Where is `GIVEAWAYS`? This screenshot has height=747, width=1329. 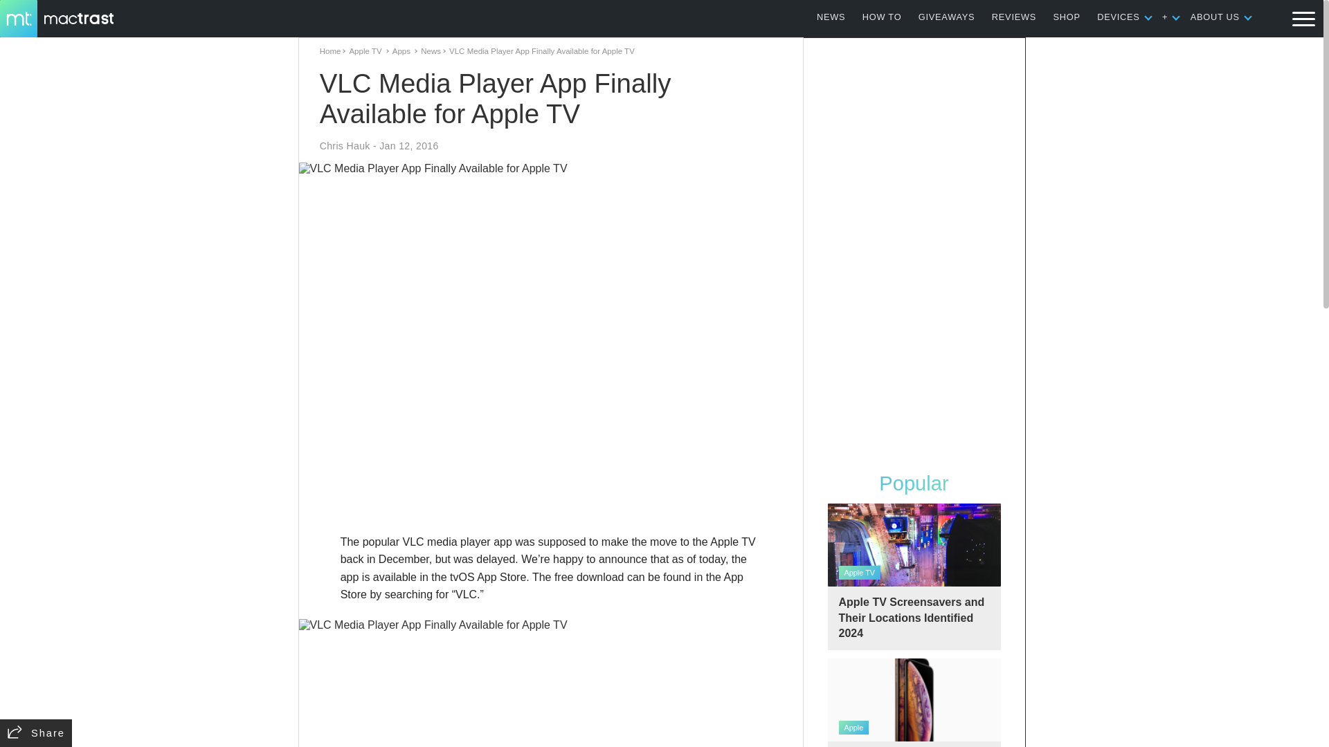
GIVEAWAYS is located at coordinates (947, 17).